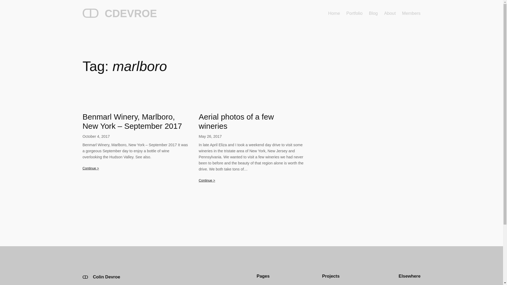 This screenshot has height=285, width=507. Describe the element at coordinates (373, 13) in the screenshot. I see `Blog` at that location.